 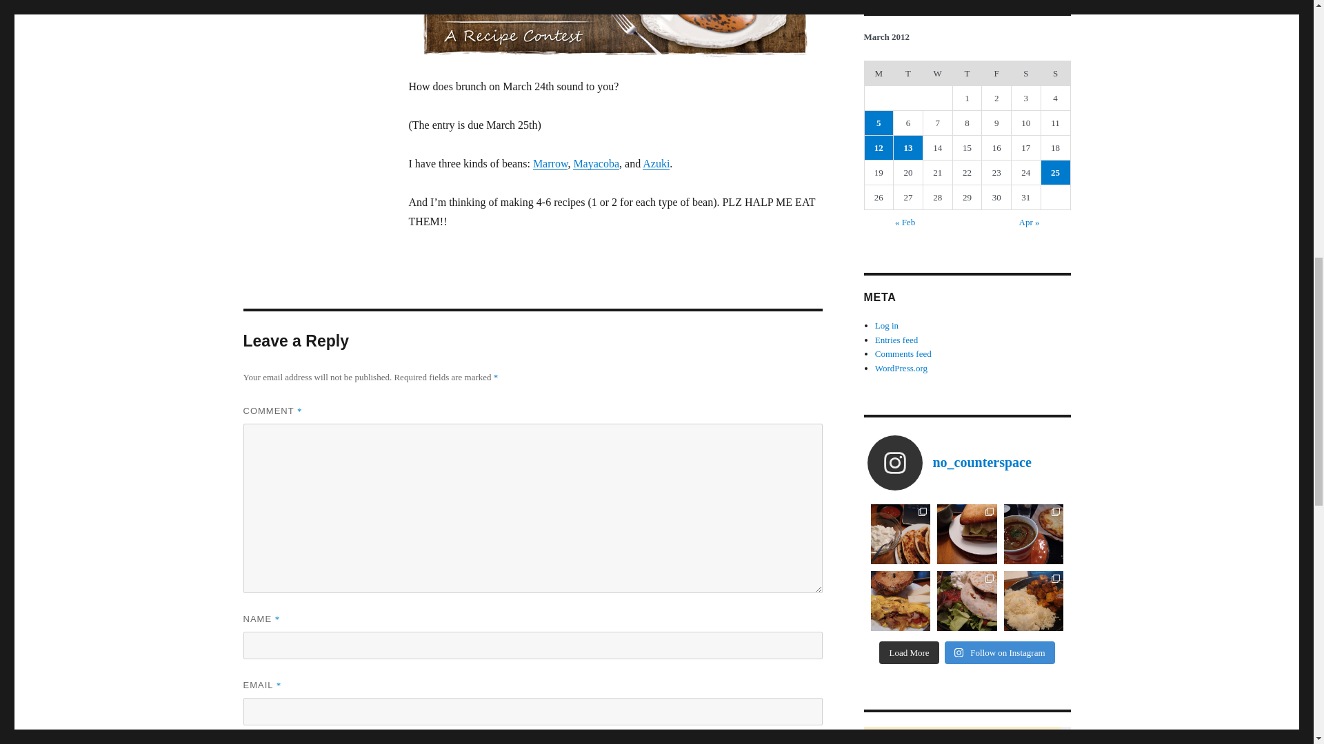 I want to click on 5, so click(x=879, y=123).